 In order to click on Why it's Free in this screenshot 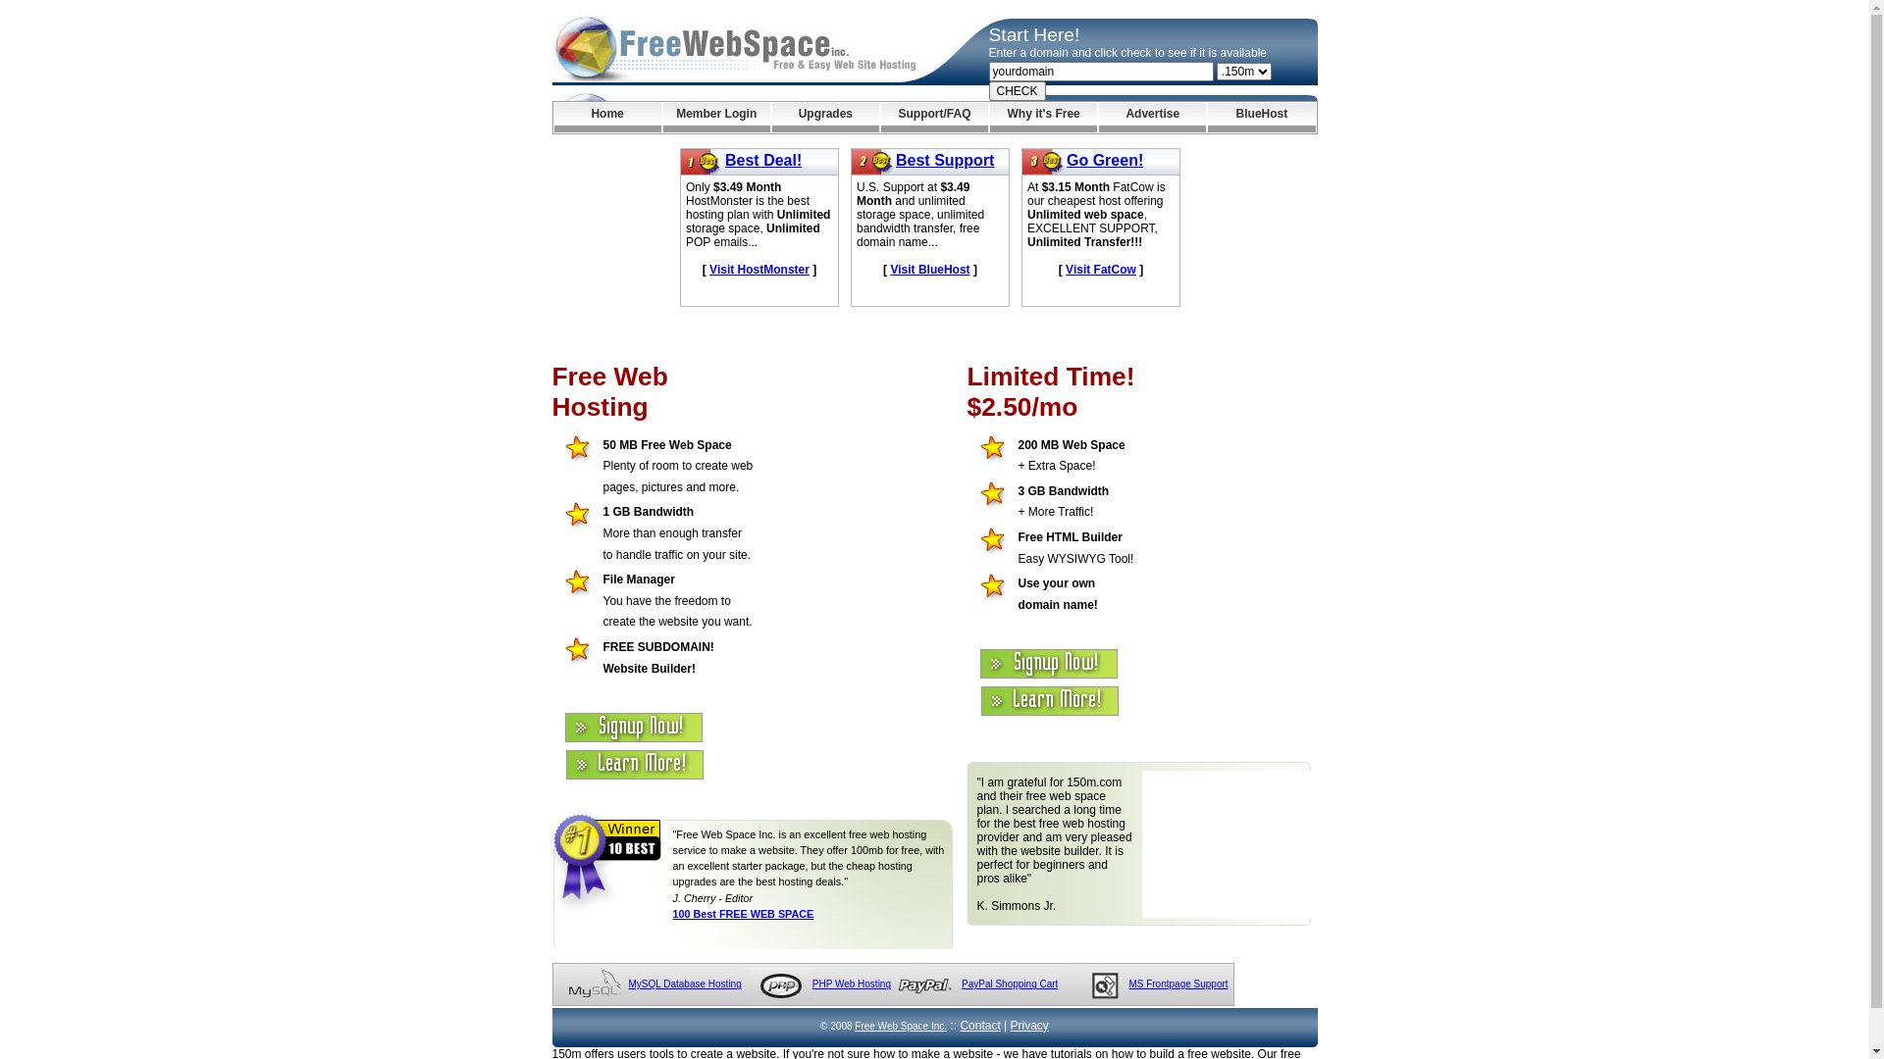, I will do `click(1044, 118)`.